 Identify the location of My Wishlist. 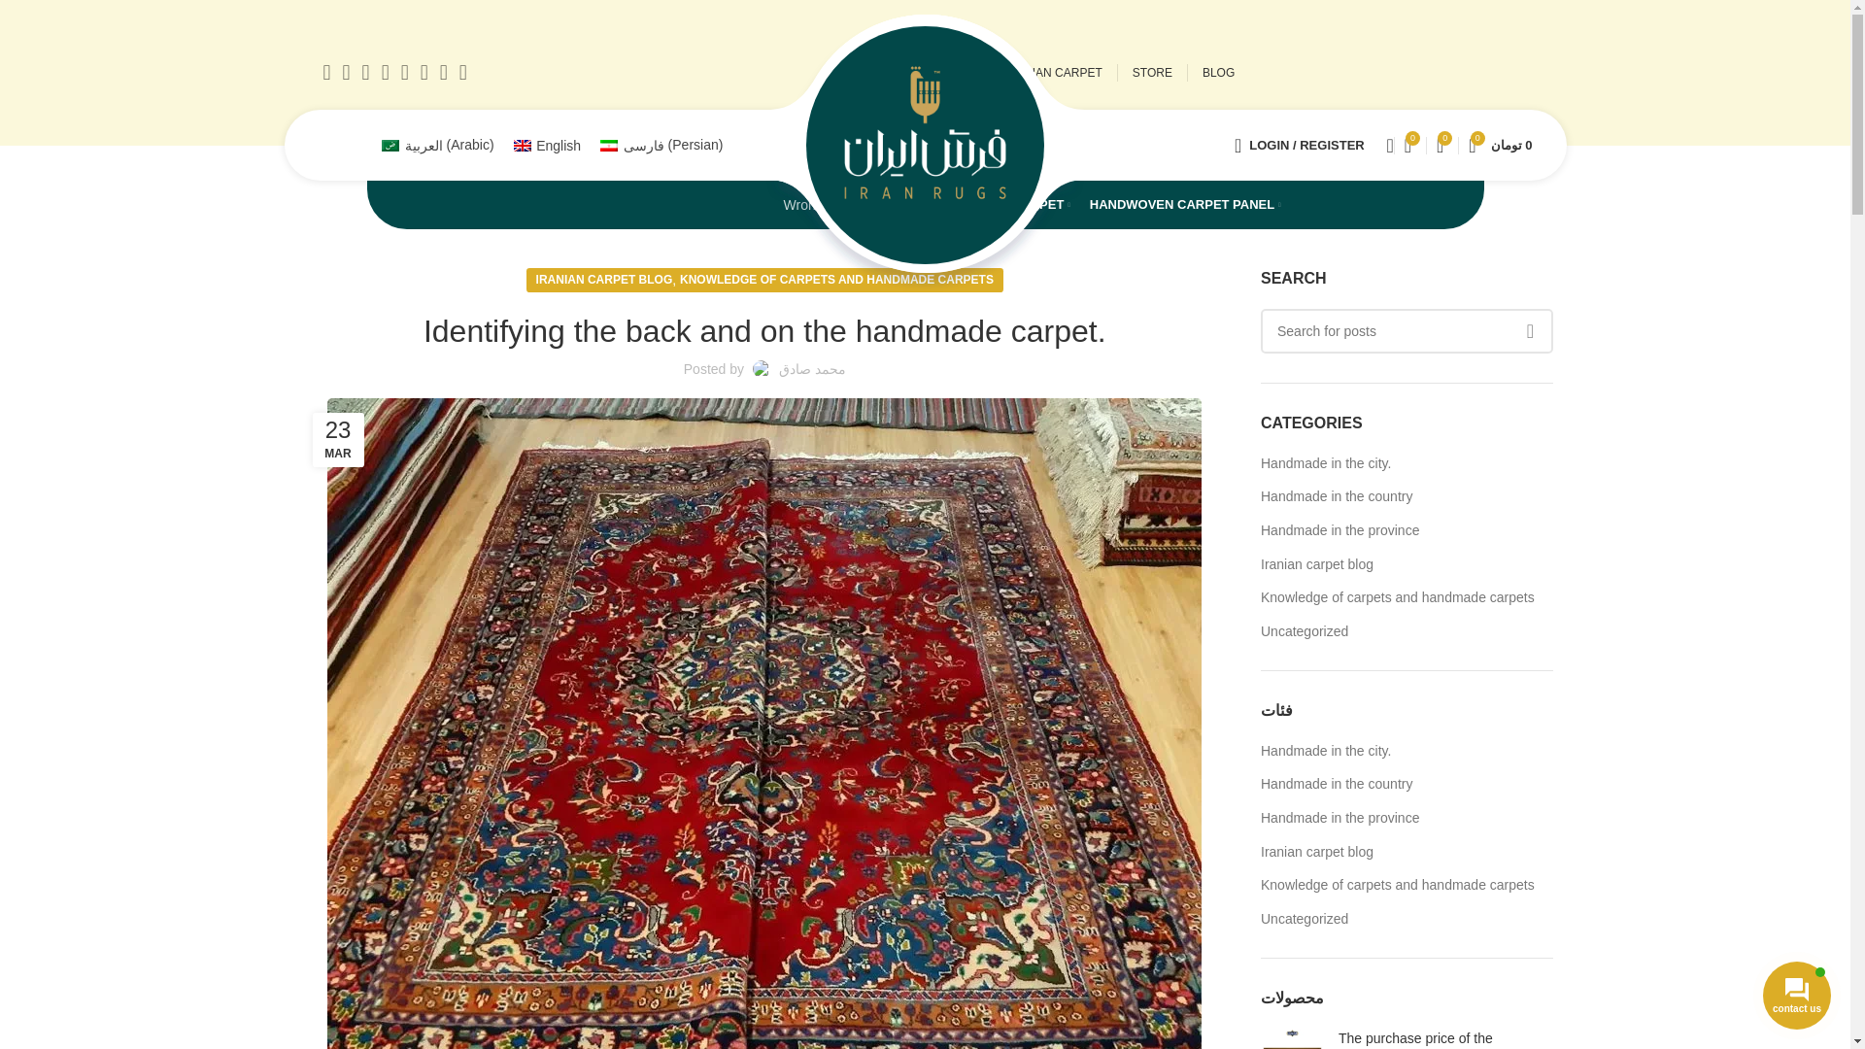
(1408, 145).